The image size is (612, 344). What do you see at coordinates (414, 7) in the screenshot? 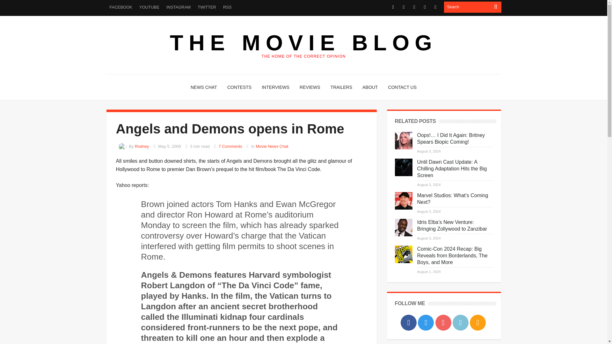
I see `Youtube` at bounding box center [414, 7].